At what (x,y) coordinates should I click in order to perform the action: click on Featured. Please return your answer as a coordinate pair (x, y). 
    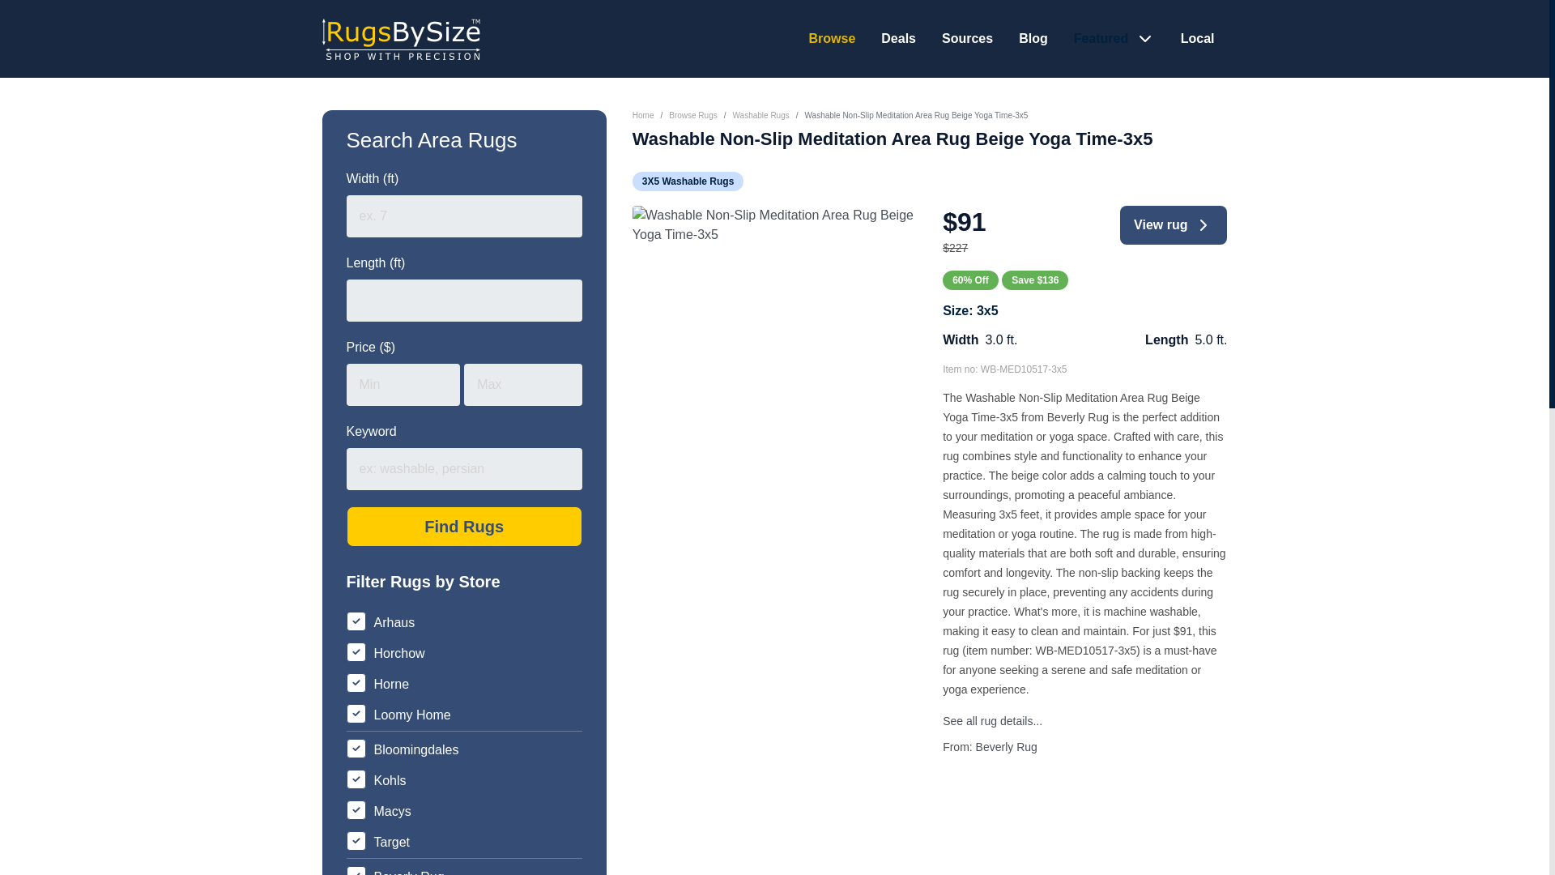
    Looking at the image, I should click on (1103, 38).